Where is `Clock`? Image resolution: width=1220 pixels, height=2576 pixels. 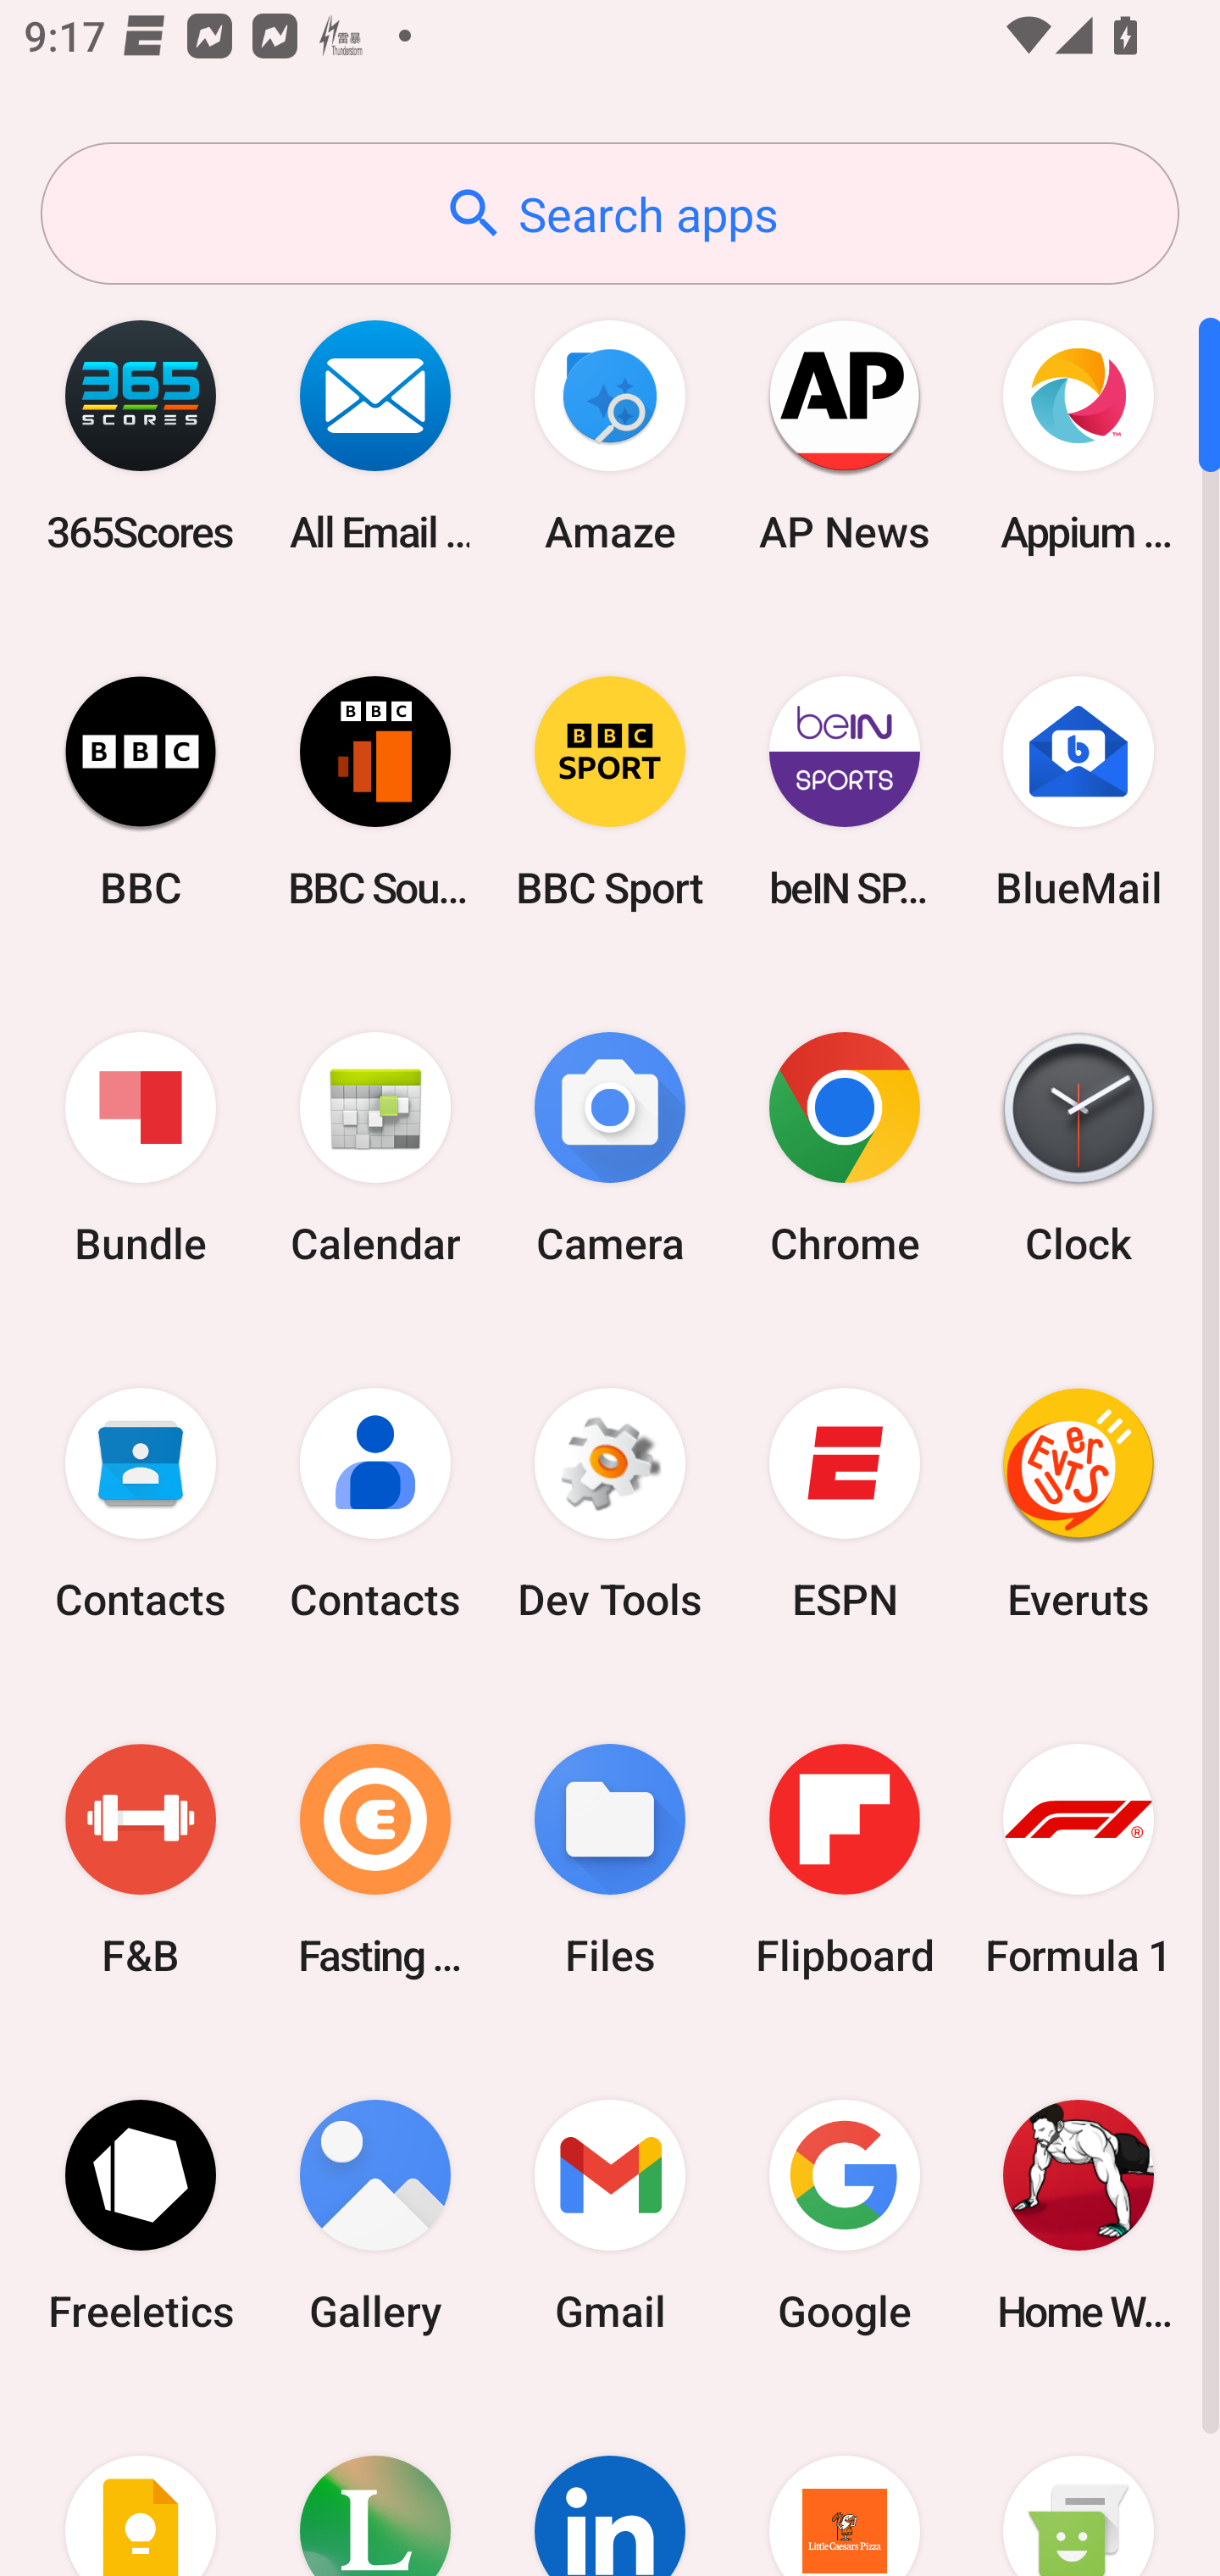 Clock is located at coordinates (1079, 1149).